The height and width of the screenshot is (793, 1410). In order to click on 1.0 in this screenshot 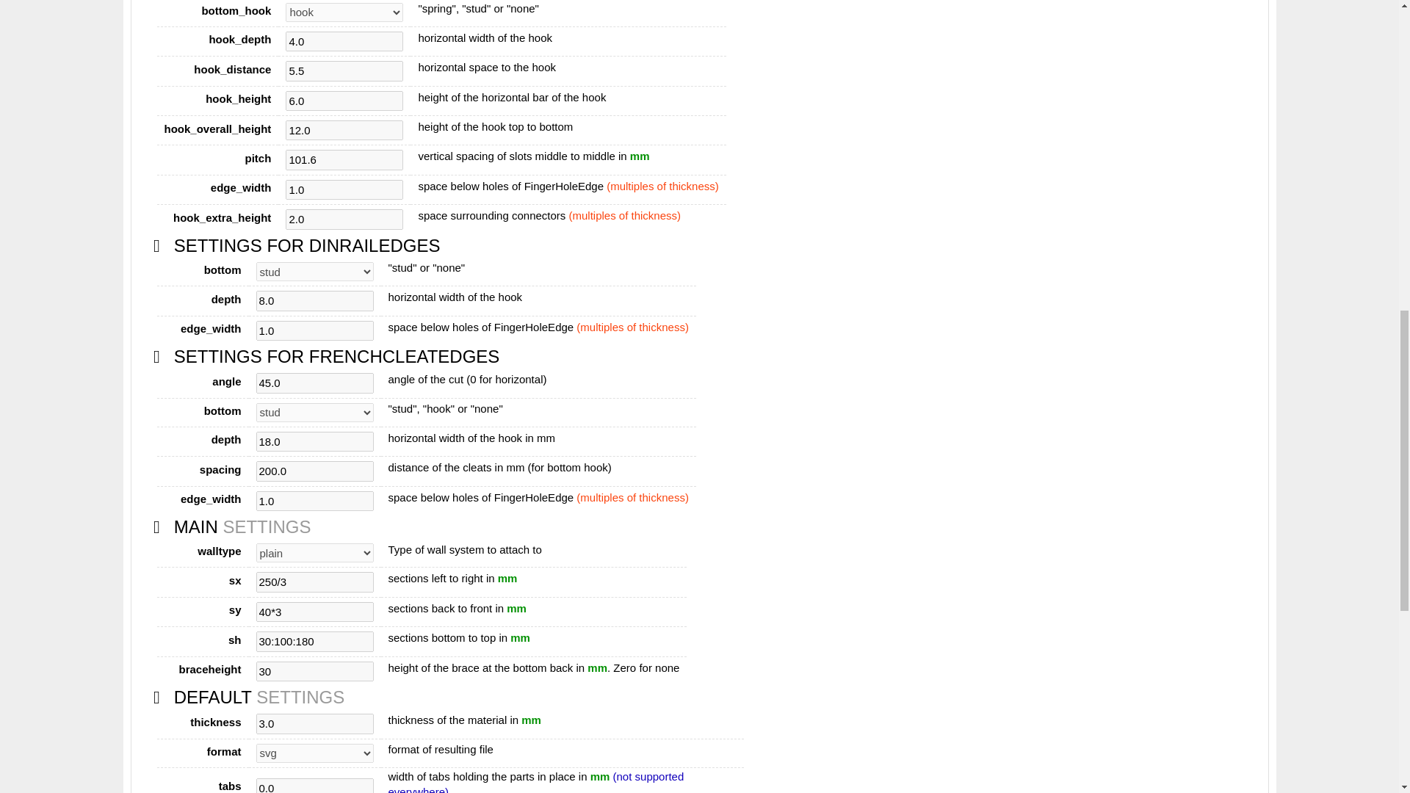, I will do `click(314, 330)`.